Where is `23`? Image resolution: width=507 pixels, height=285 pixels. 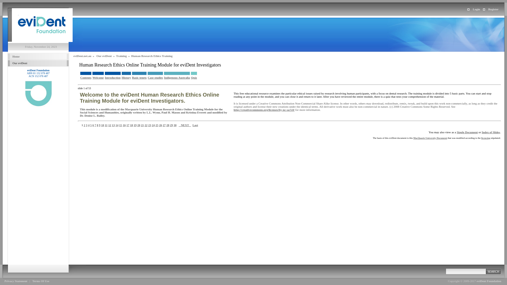 23 is located at coordinates (149, 125).